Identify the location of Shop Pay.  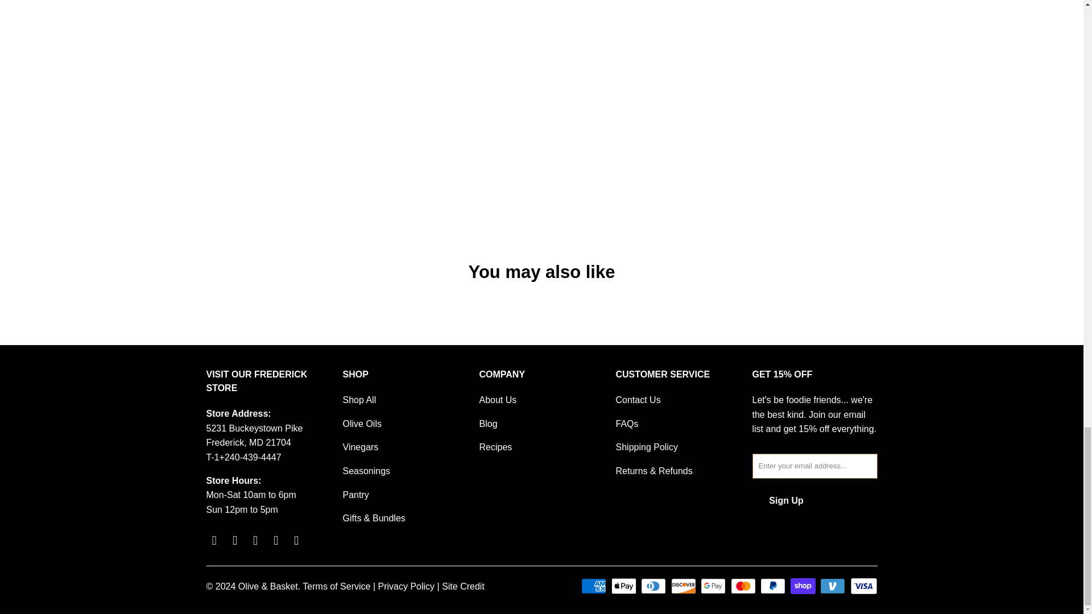
(804, 586).